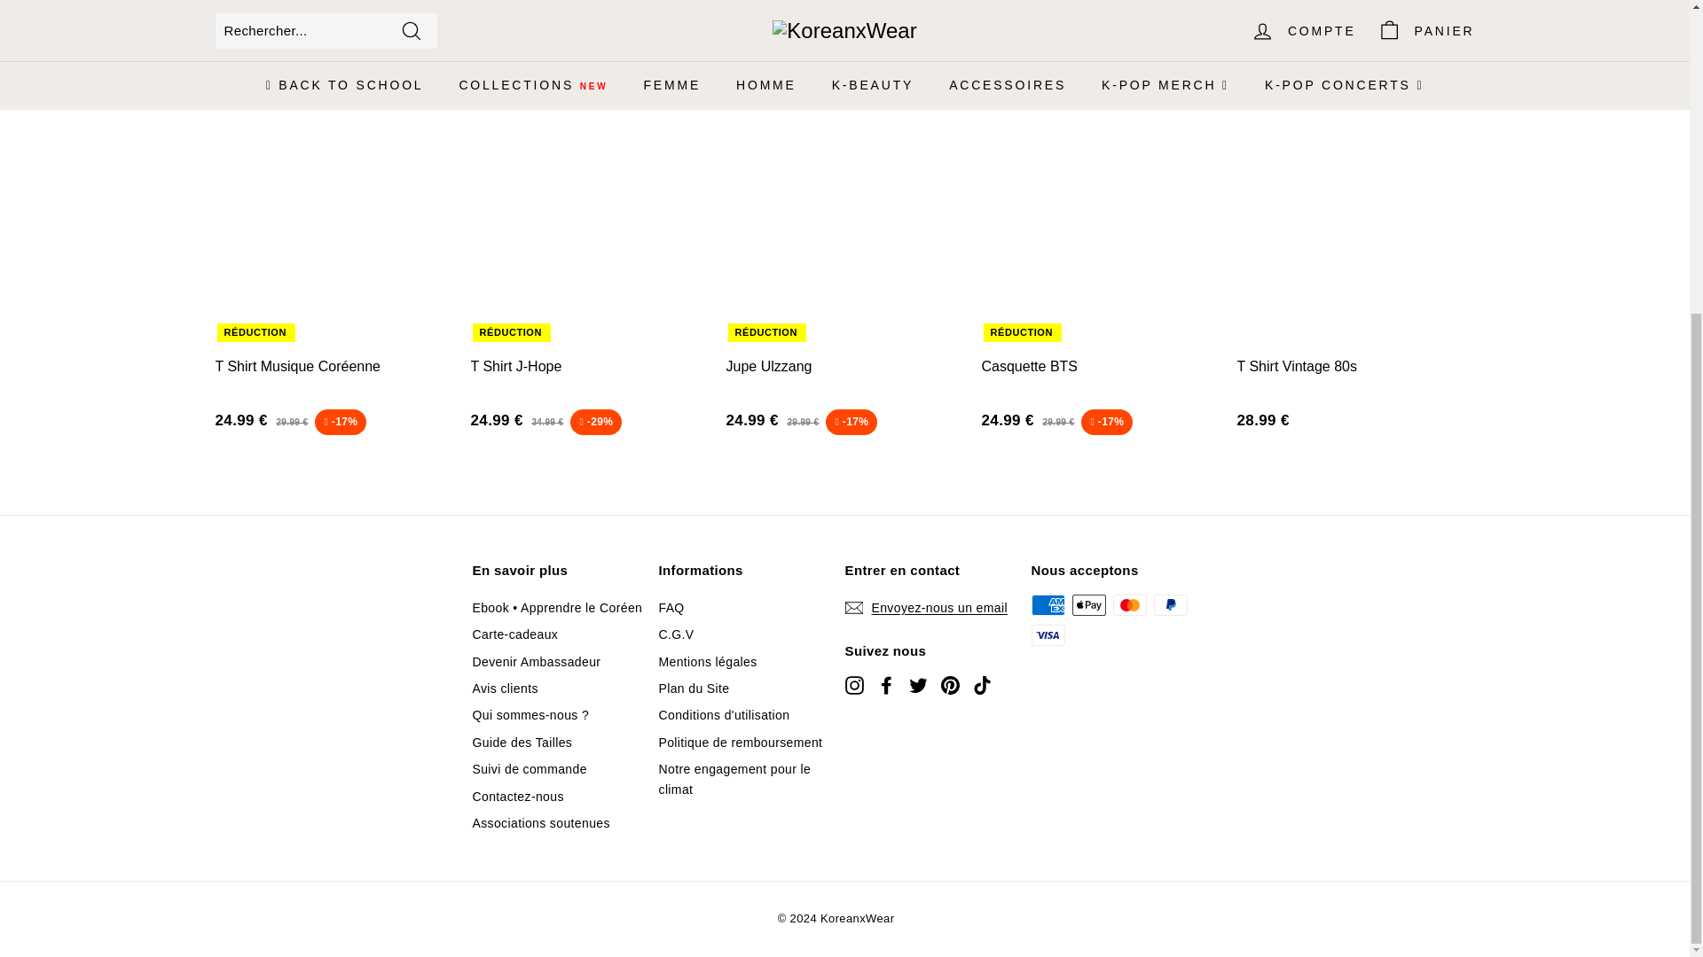  I want to click on KoreanxWear sur Facebook, so click(885, 686).